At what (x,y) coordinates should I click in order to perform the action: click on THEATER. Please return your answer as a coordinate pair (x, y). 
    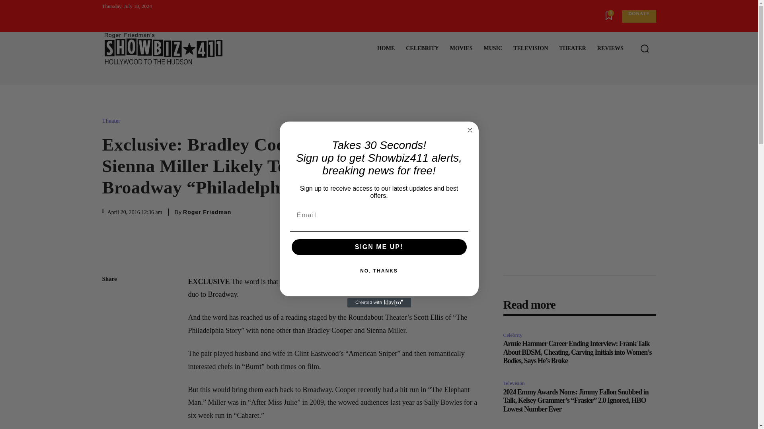
    Looking at the image, I should click on (572, 48).